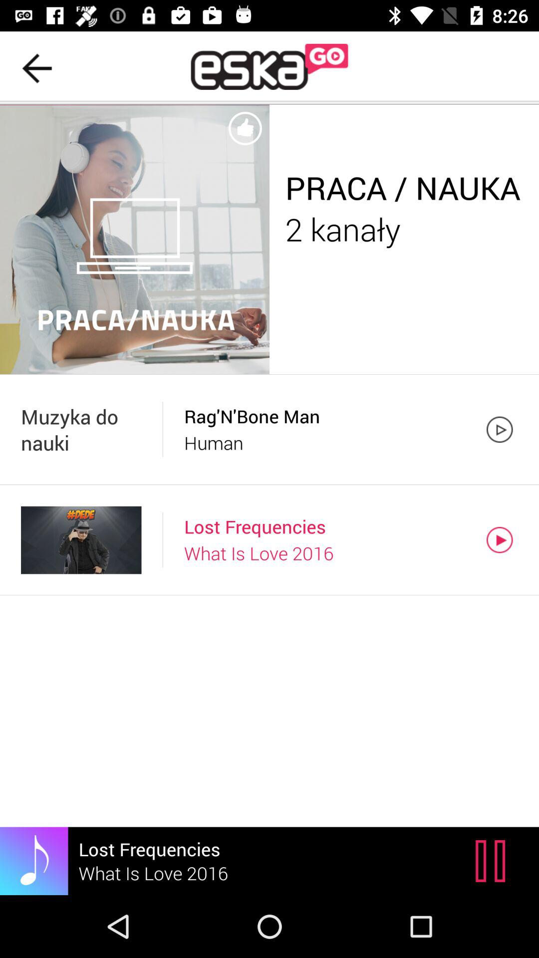  I want to click on tap item below what is love item, so click(493, 861).